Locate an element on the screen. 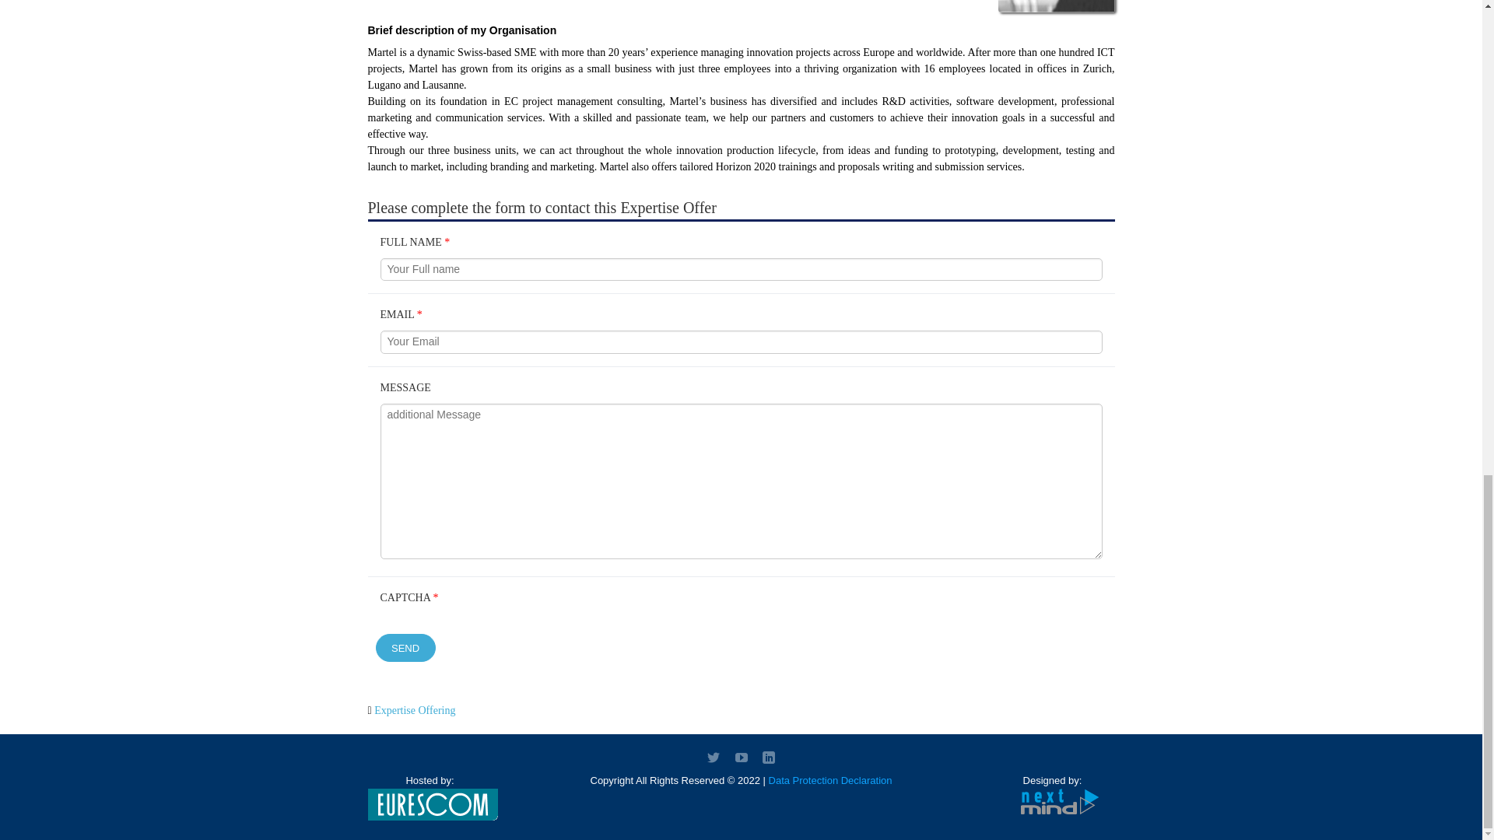 The width and height of the screenshot is (1494, 840). Linkedin is located at coordinates (769, 757).